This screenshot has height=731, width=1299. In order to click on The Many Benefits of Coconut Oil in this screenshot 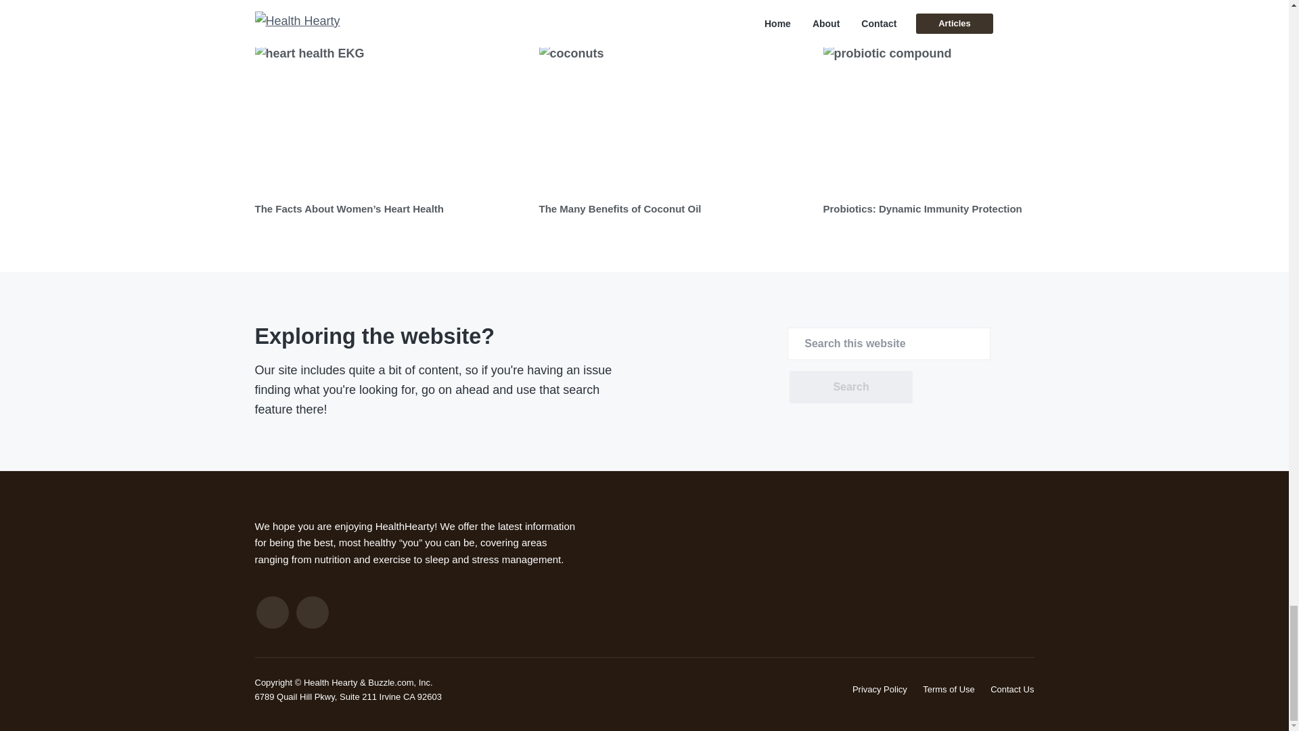, I will do `click(620, 208)`.